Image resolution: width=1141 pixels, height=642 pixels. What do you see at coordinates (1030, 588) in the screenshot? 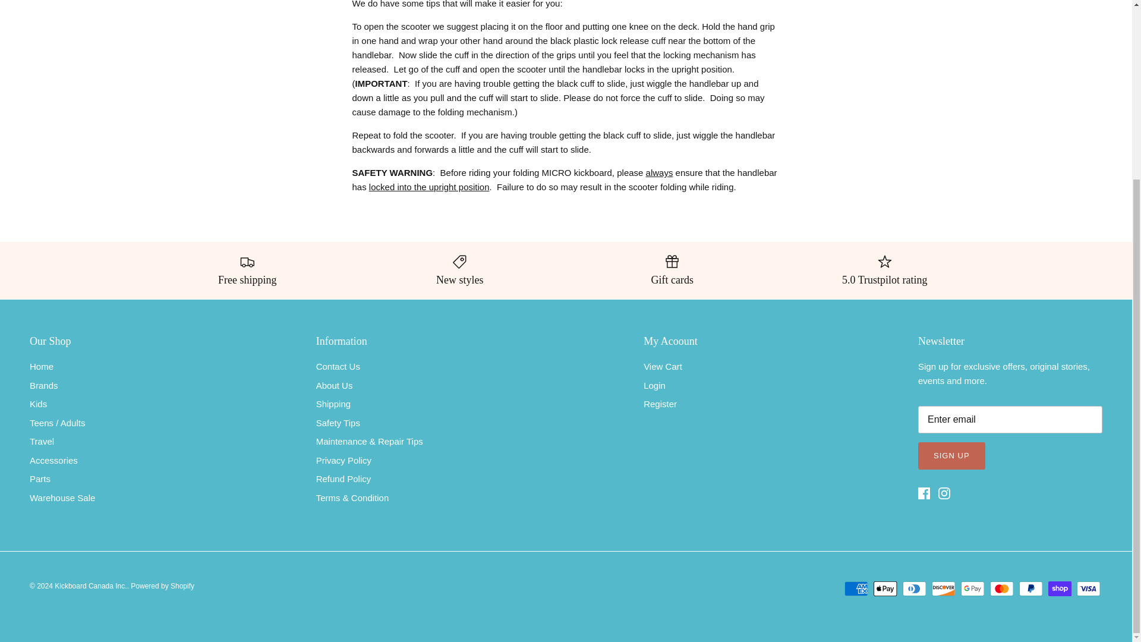
I see `PayPal` at bounding box center [1030, 588].